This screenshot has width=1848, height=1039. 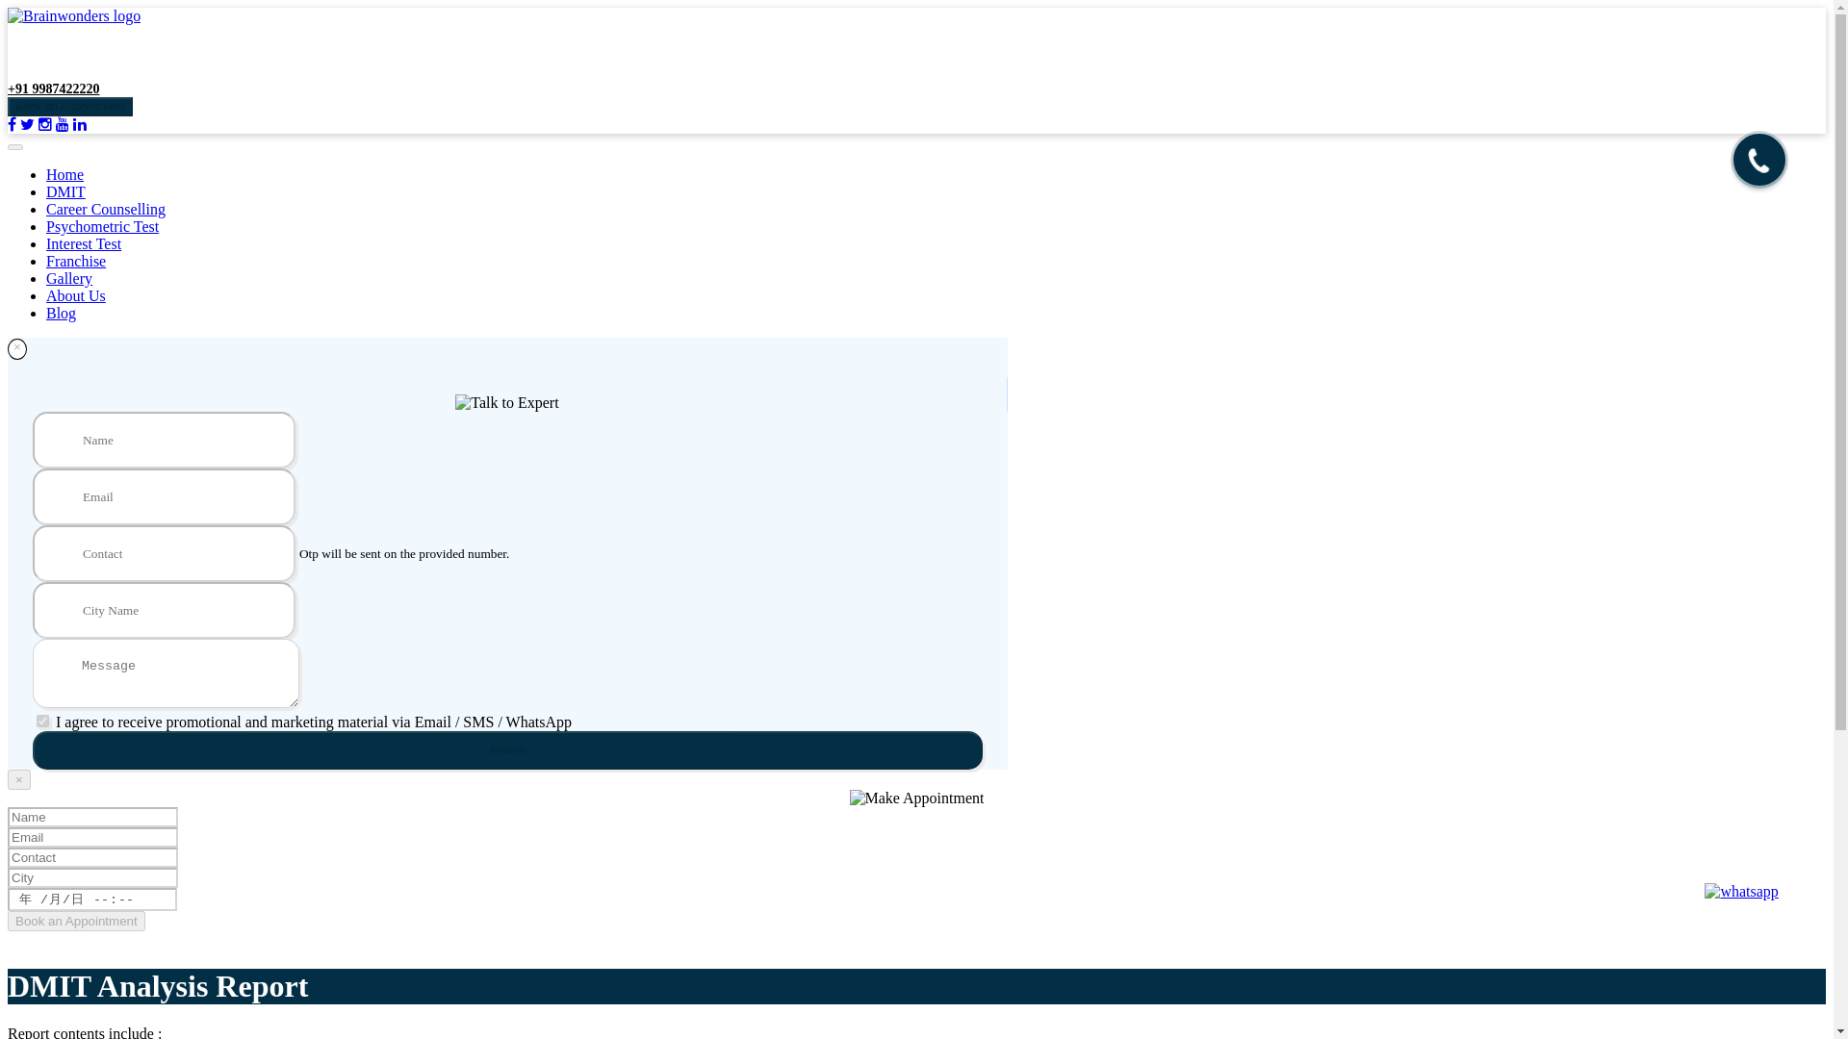 What do you see at coordinates (84, 244) in the screenshot?
I see `Interest Test` at bounding box center [84, 244].